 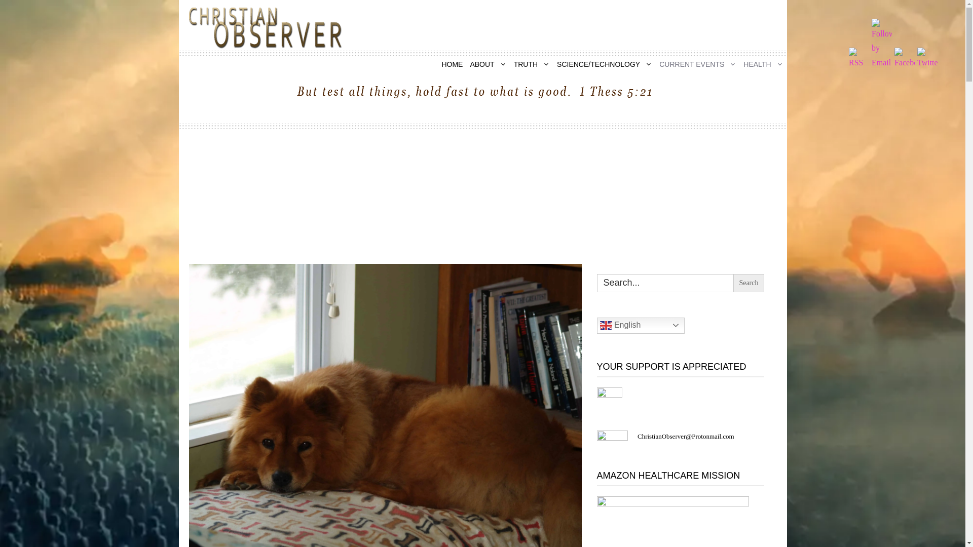 I want to click on TRUTH, so click(x=532, y=64).